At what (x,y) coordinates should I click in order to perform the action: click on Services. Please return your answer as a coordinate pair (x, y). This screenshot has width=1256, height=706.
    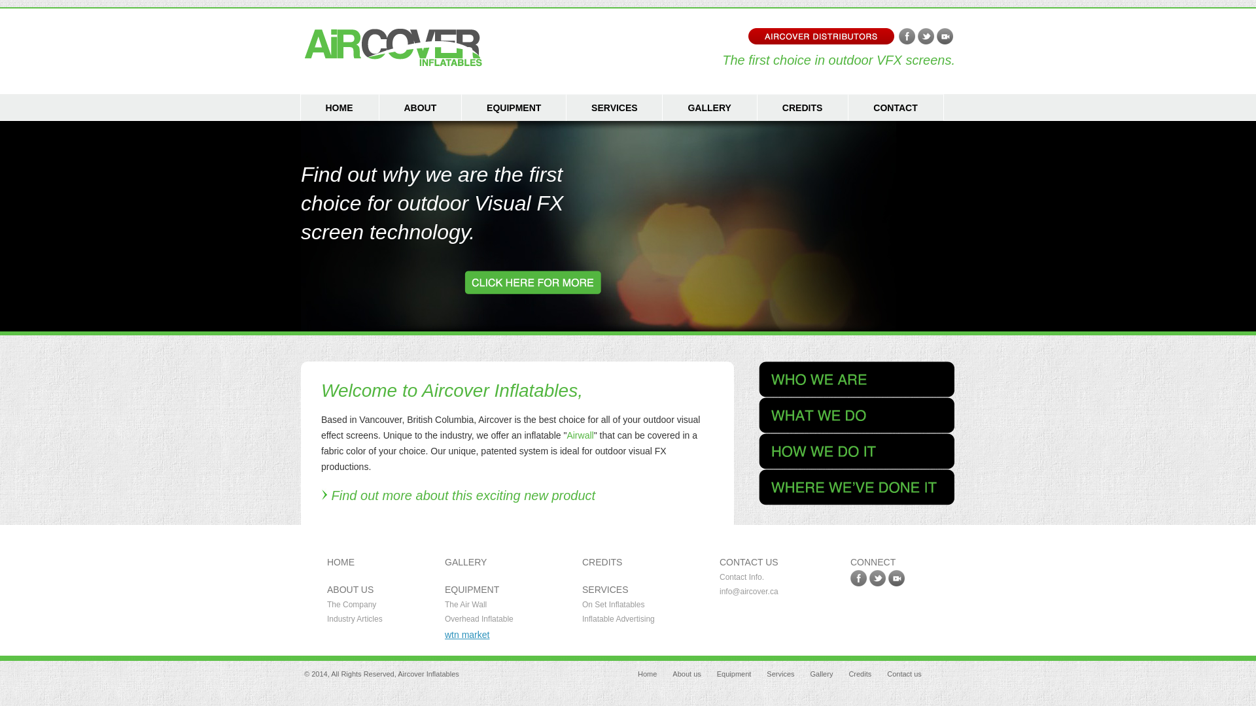
    Looking at the image, I should click on (777, 674).